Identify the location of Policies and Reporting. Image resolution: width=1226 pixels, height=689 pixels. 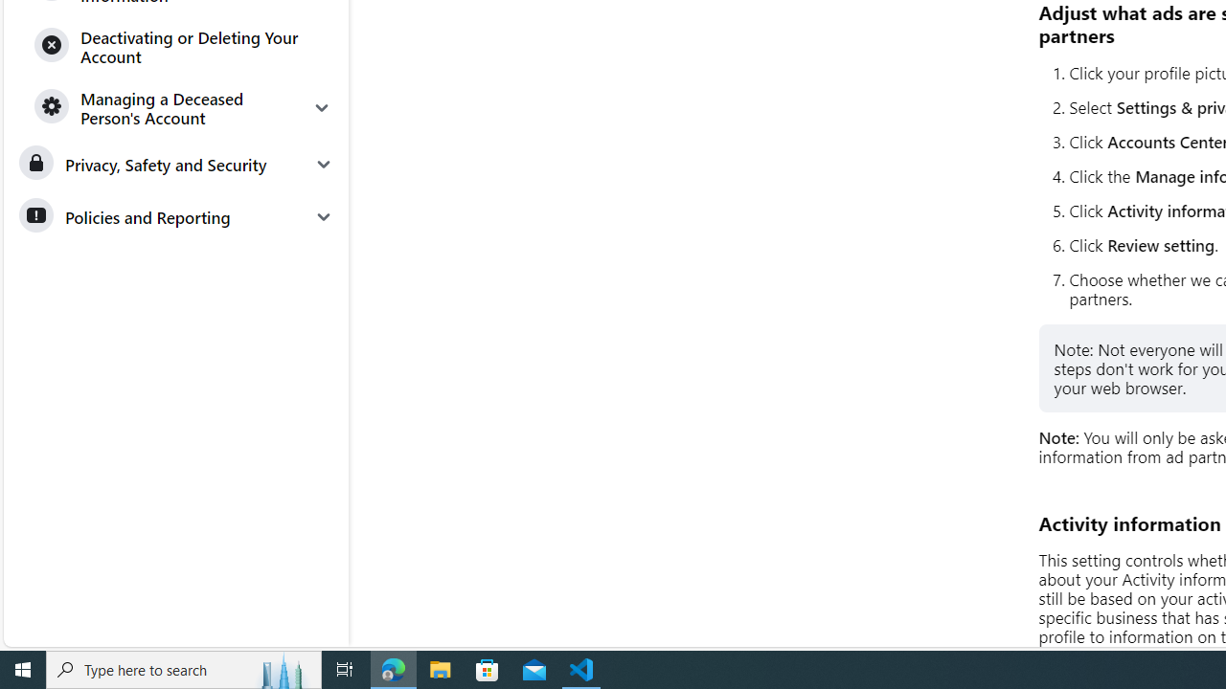
(175, 216).